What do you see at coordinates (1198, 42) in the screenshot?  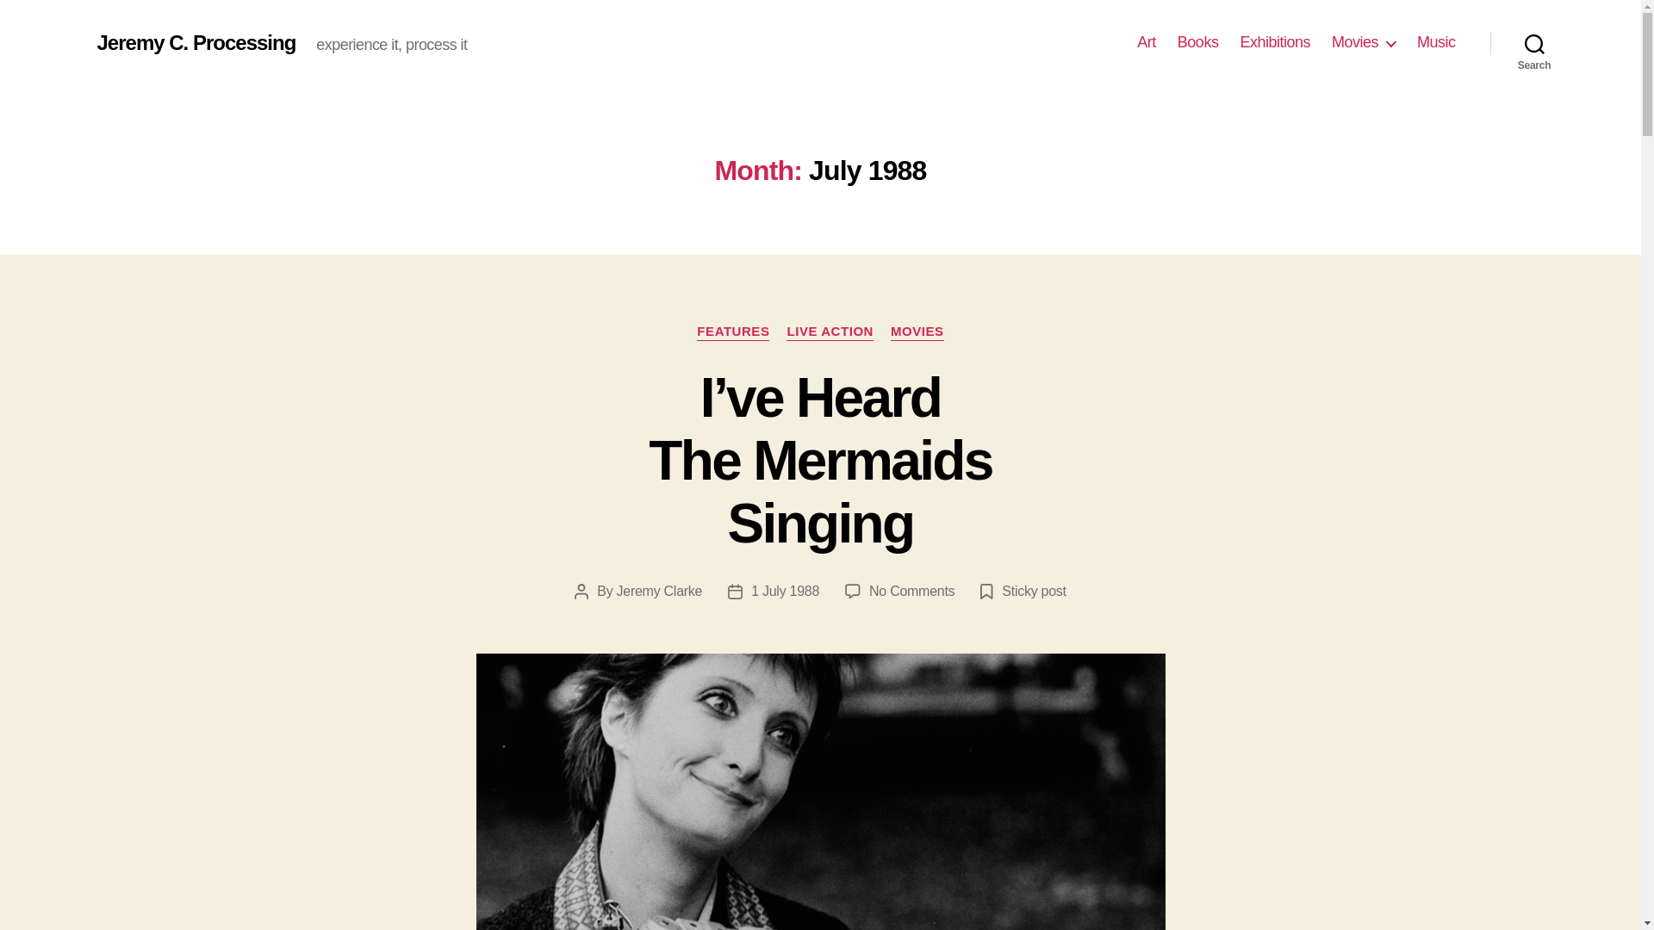 I see `Books` at bounding box center [1198, 42].